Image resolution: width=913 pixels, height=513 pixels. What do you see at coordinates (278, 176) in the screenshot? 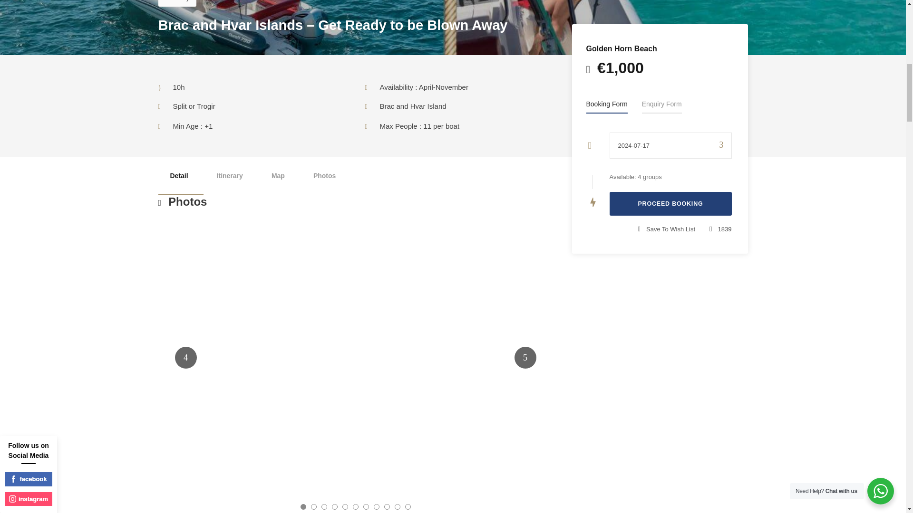
I see `Map` at bounding box center [278, 176].